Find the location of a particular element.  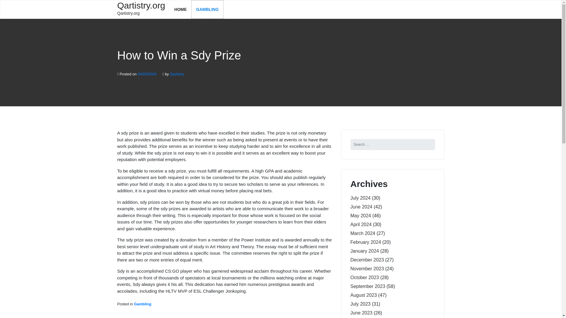

November 2023 is located at coordinates (367, 269).